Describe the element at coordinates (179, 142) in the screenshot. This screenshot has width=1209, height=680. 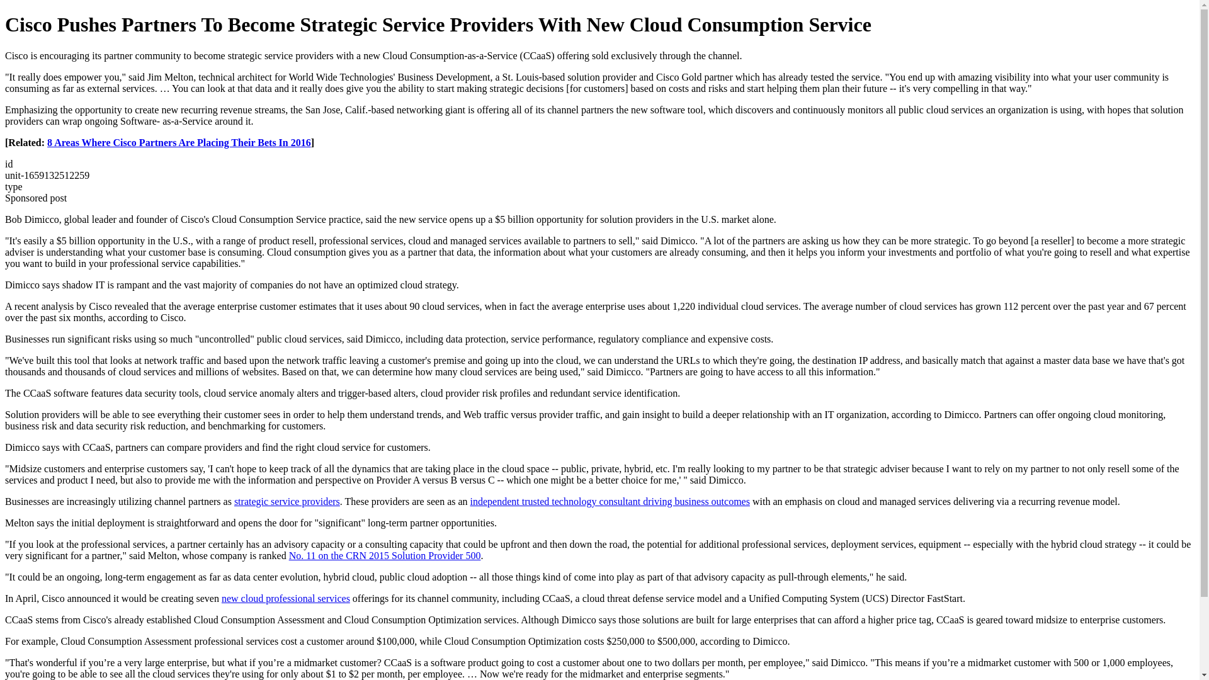
I see `8 Areas Where Cisco Partners Are Placing Their Bets In 2016` at that location.